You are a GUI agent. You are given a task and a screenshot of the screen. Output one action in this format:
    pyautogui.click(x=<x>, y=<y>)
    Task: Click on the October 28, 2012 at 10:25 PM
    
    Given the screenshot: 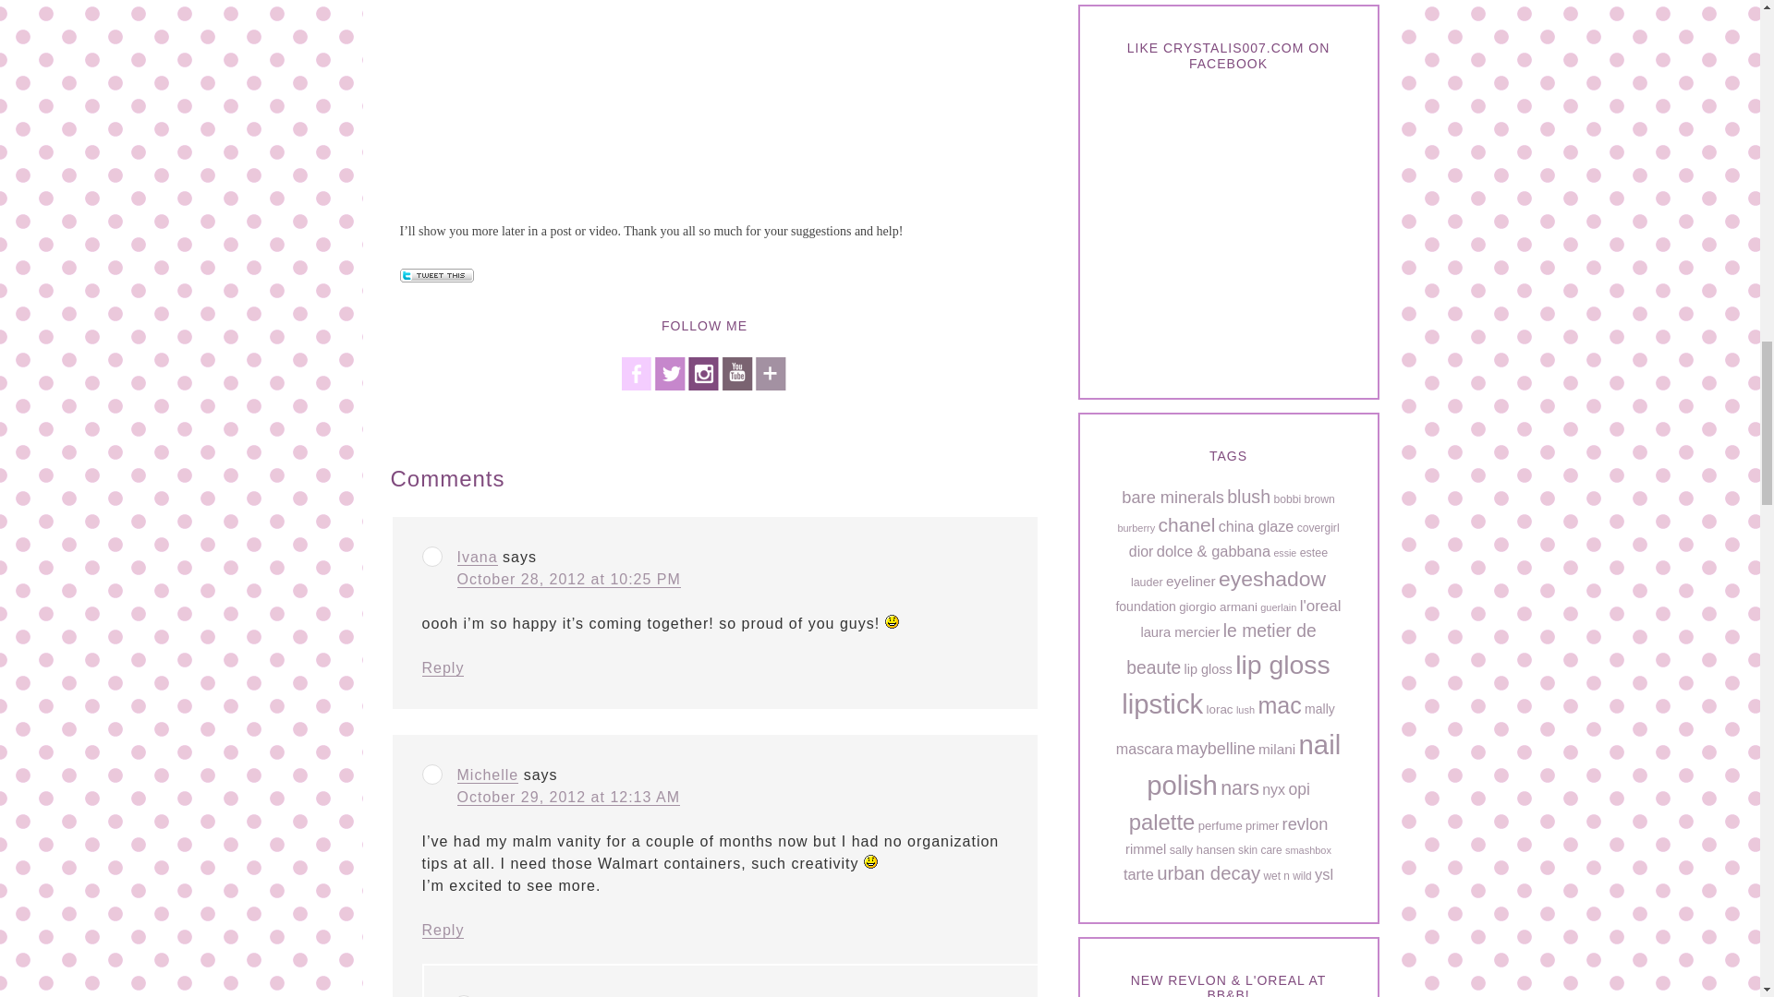 What is the action you would take?
    pyautogui.click(x=567, y=580)
    